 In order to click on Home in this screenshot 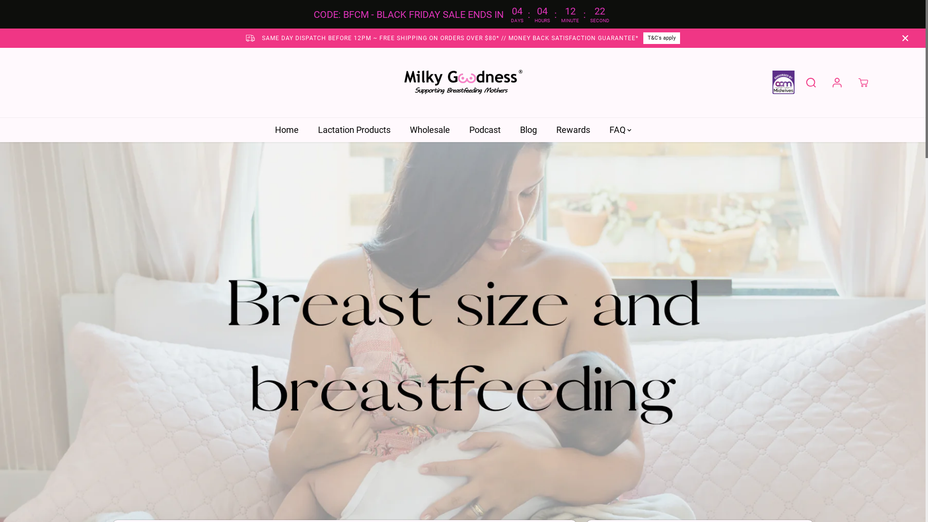, I will do `click(294, 130)`.